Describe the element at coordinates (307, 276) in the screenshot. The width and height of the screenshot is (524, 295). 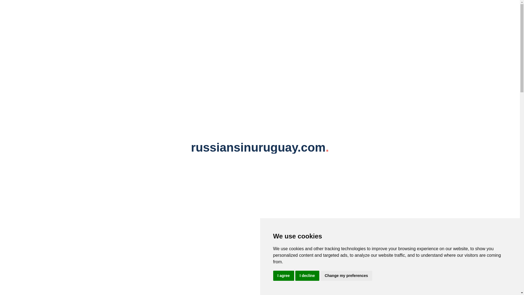
I see `I decline` at that location.